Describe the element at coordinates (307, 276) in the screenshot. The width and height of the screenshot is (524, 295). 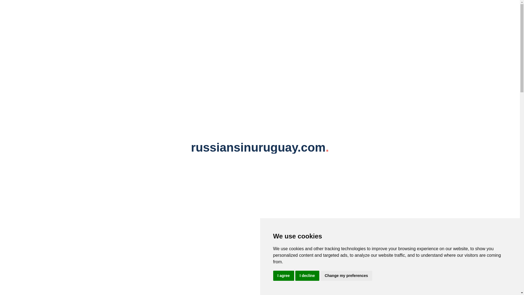
I see `I decline` at that location.